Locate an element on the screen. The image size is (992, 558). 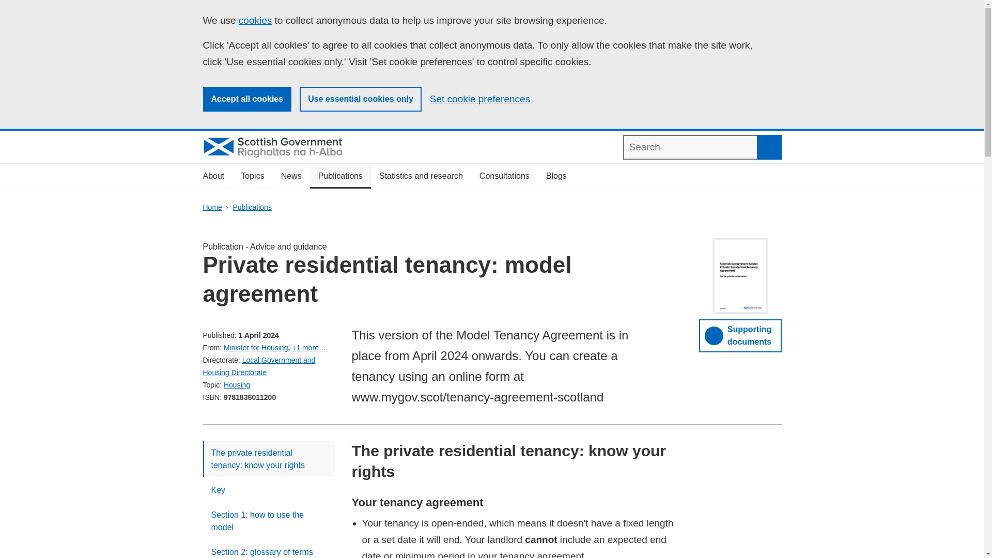
Section 1: how to use the model is located at coordinates (269, 521).